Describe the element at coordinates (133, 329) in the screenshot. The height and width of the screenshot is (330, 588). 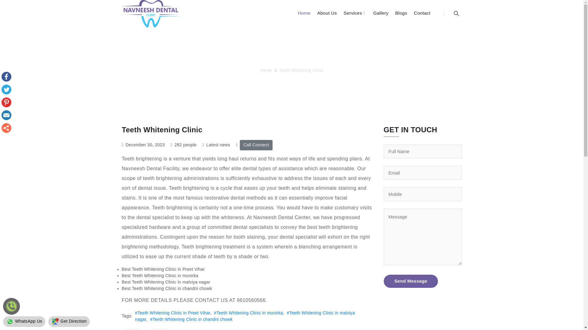
I see `Prev` at that location.